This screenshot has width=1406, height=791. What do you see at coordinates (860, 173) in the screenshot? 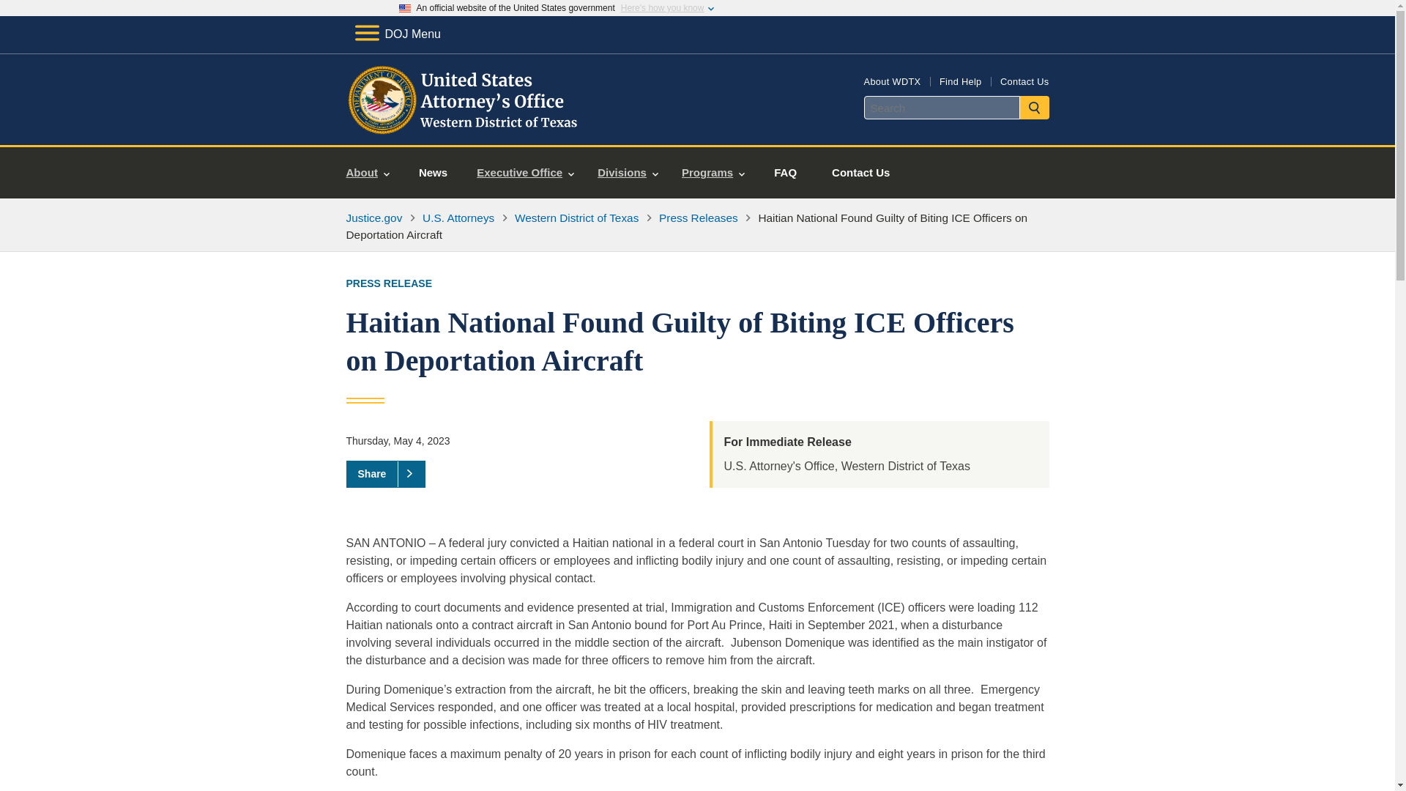
I see `Contact Us` at bounding box center [860, 173].